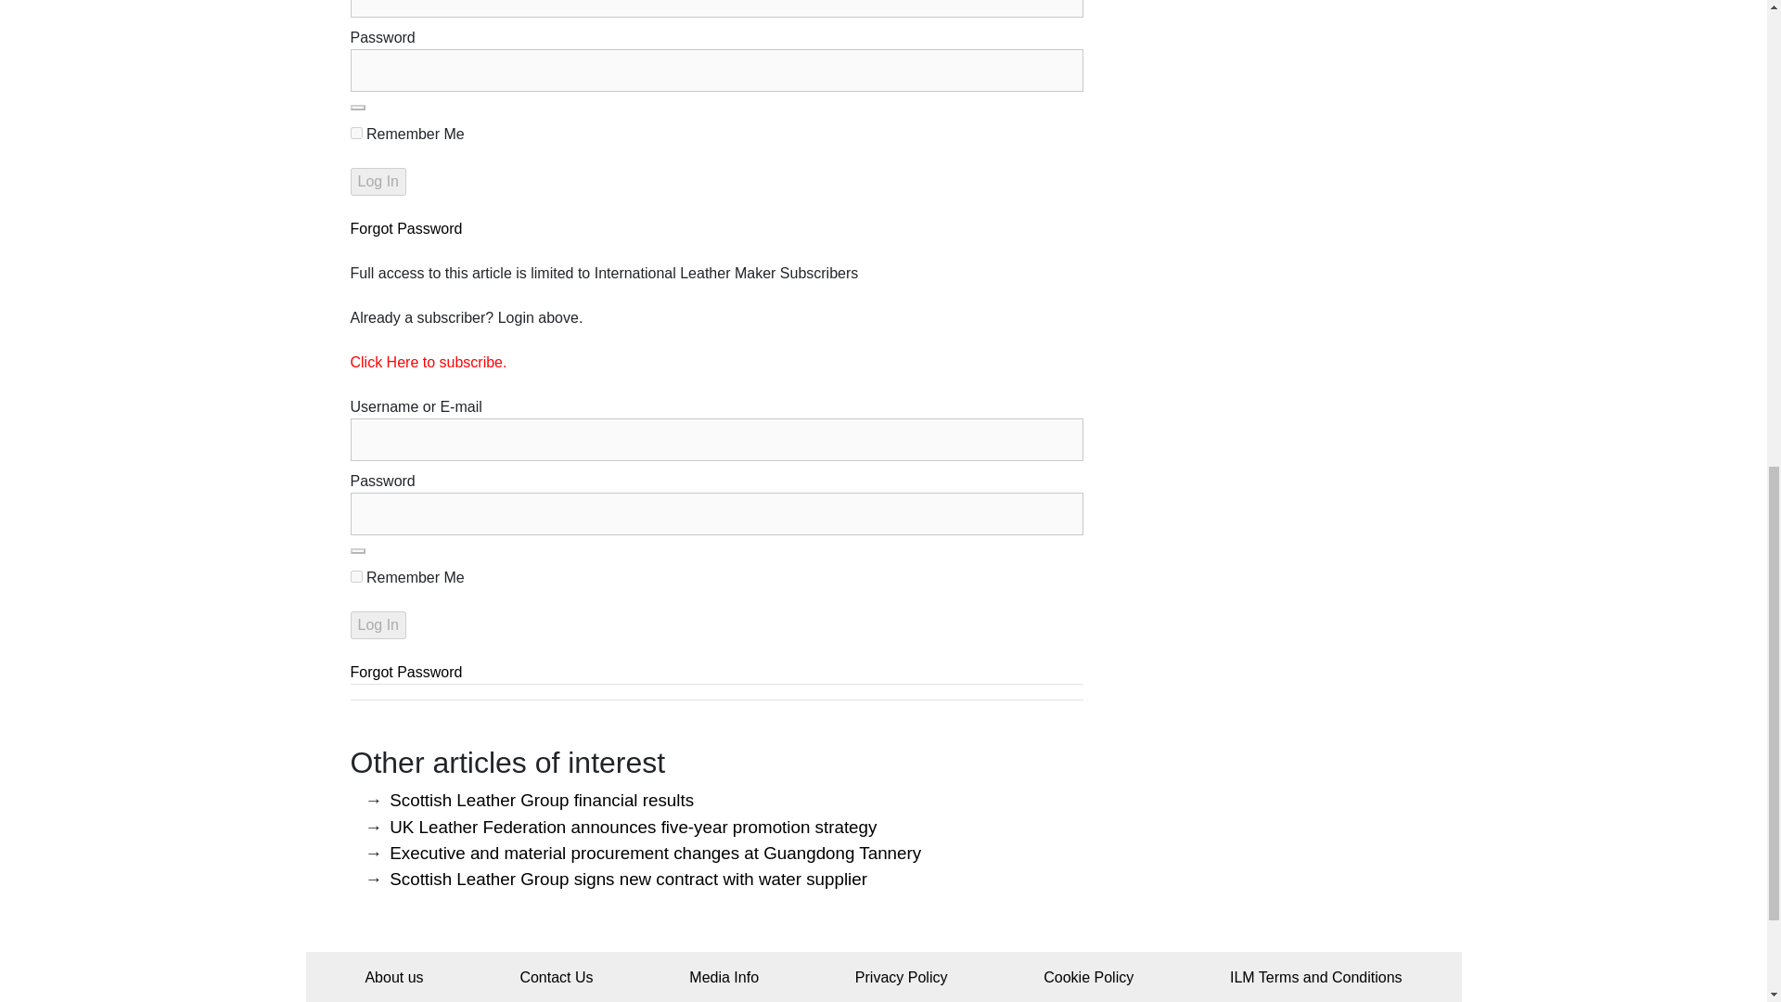 The image size is (1781, 1002). Describe the element at coordinates (406, 228) in the screenshot. I see `Forgot Password` at that location.